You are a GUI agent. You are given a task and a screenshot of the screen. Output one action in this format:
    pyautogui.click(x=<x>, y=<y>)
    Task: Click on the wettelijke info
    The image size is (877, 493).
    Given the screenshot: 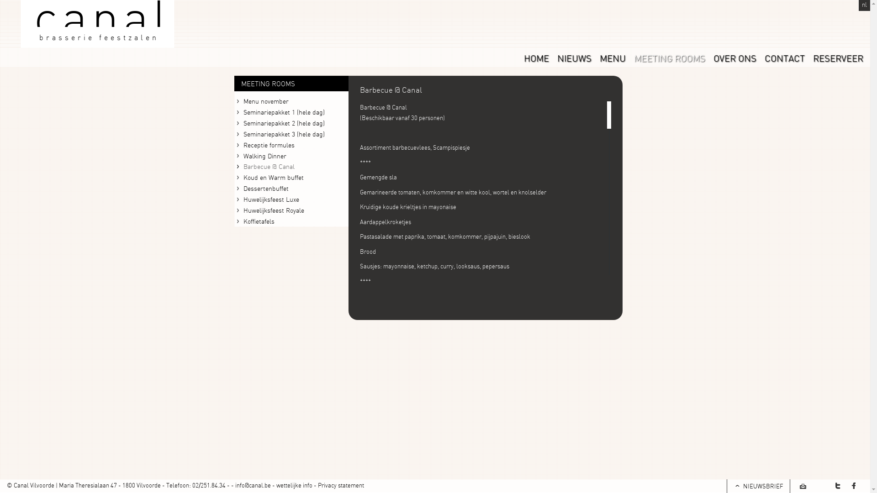 What is the action you would take?
    pyautogui.click(x=294, y=485)
    